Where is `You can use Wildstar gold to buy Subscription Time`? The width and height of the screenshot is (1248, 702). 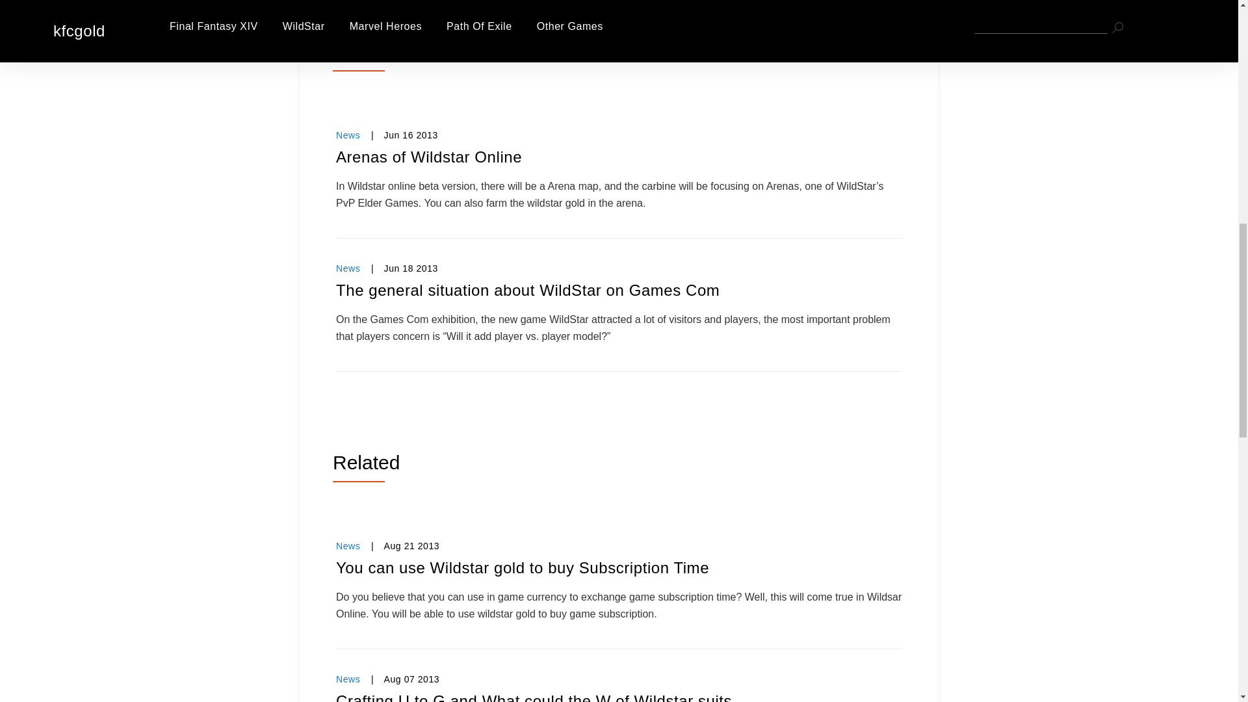
You can use Wildstar gold to buy Subscription Time is located at coordinates (619, 567).